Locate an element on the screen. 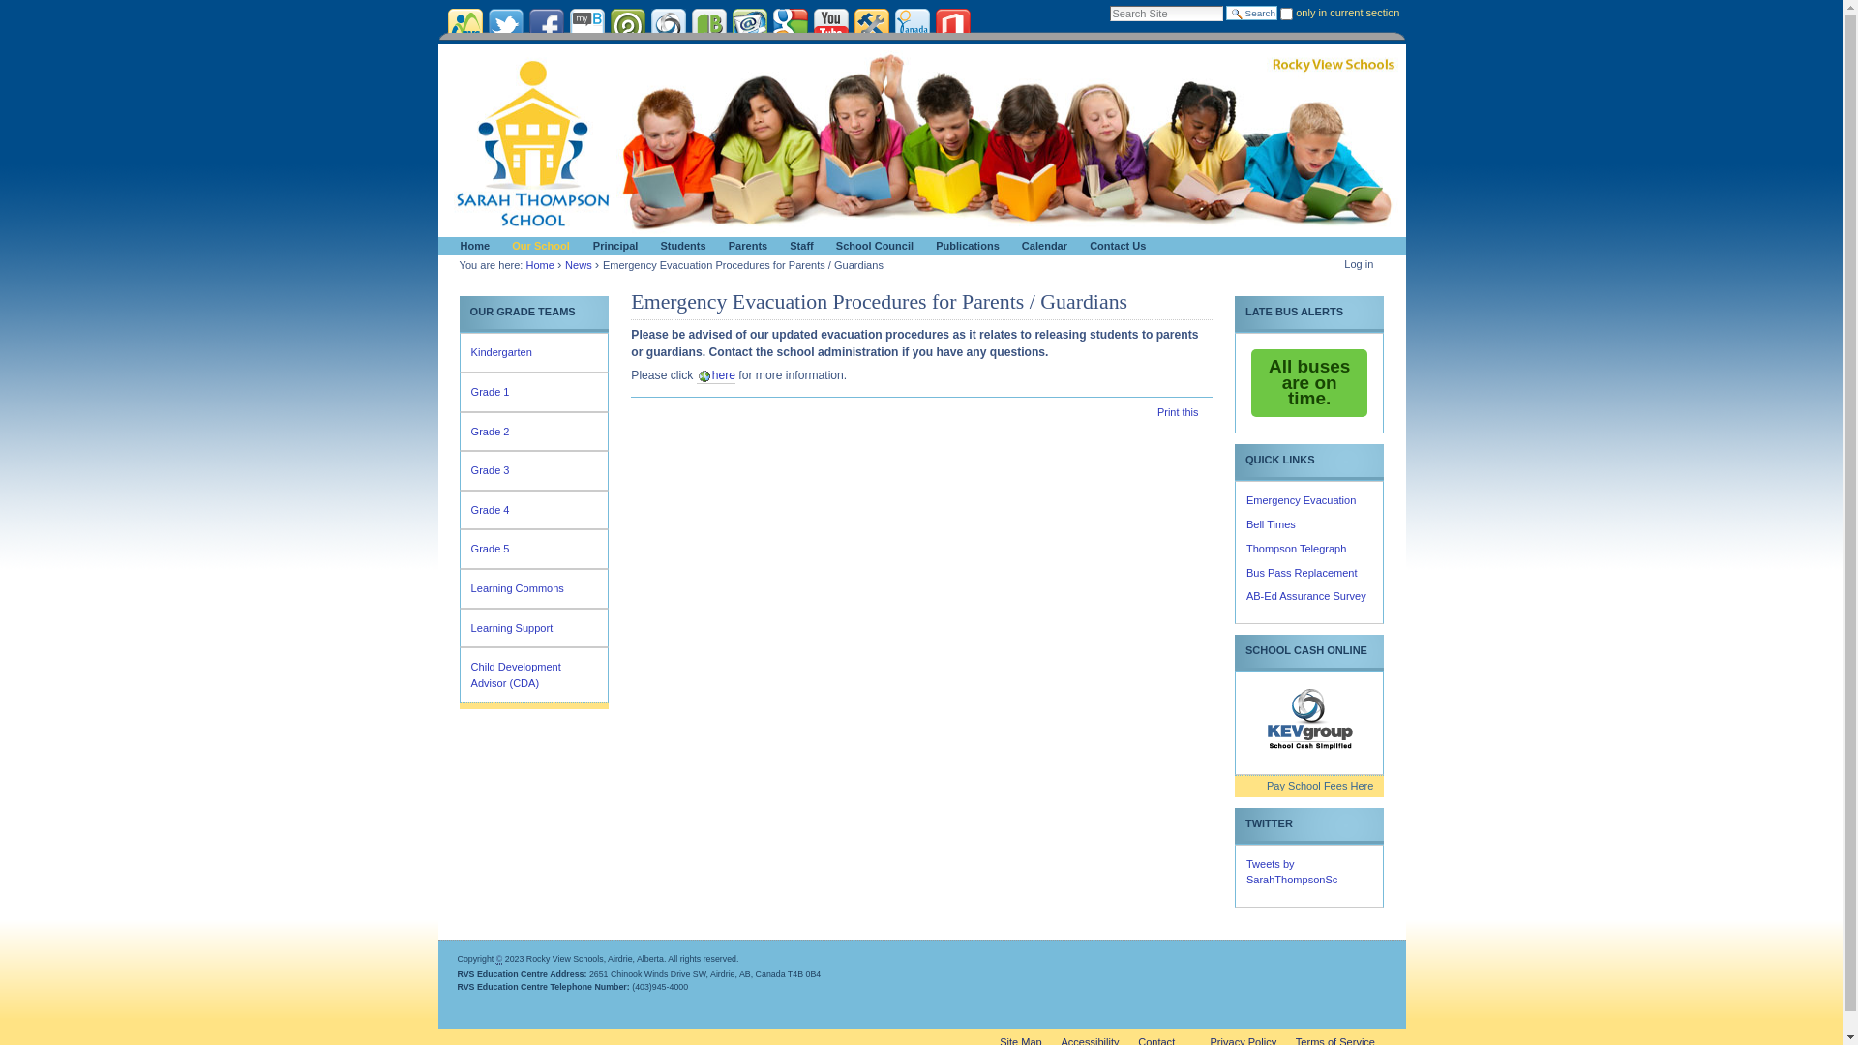 Image resolution: width=1858 pixels, height=1045 pixels. Calendar is located at coordinates (1041, 246).